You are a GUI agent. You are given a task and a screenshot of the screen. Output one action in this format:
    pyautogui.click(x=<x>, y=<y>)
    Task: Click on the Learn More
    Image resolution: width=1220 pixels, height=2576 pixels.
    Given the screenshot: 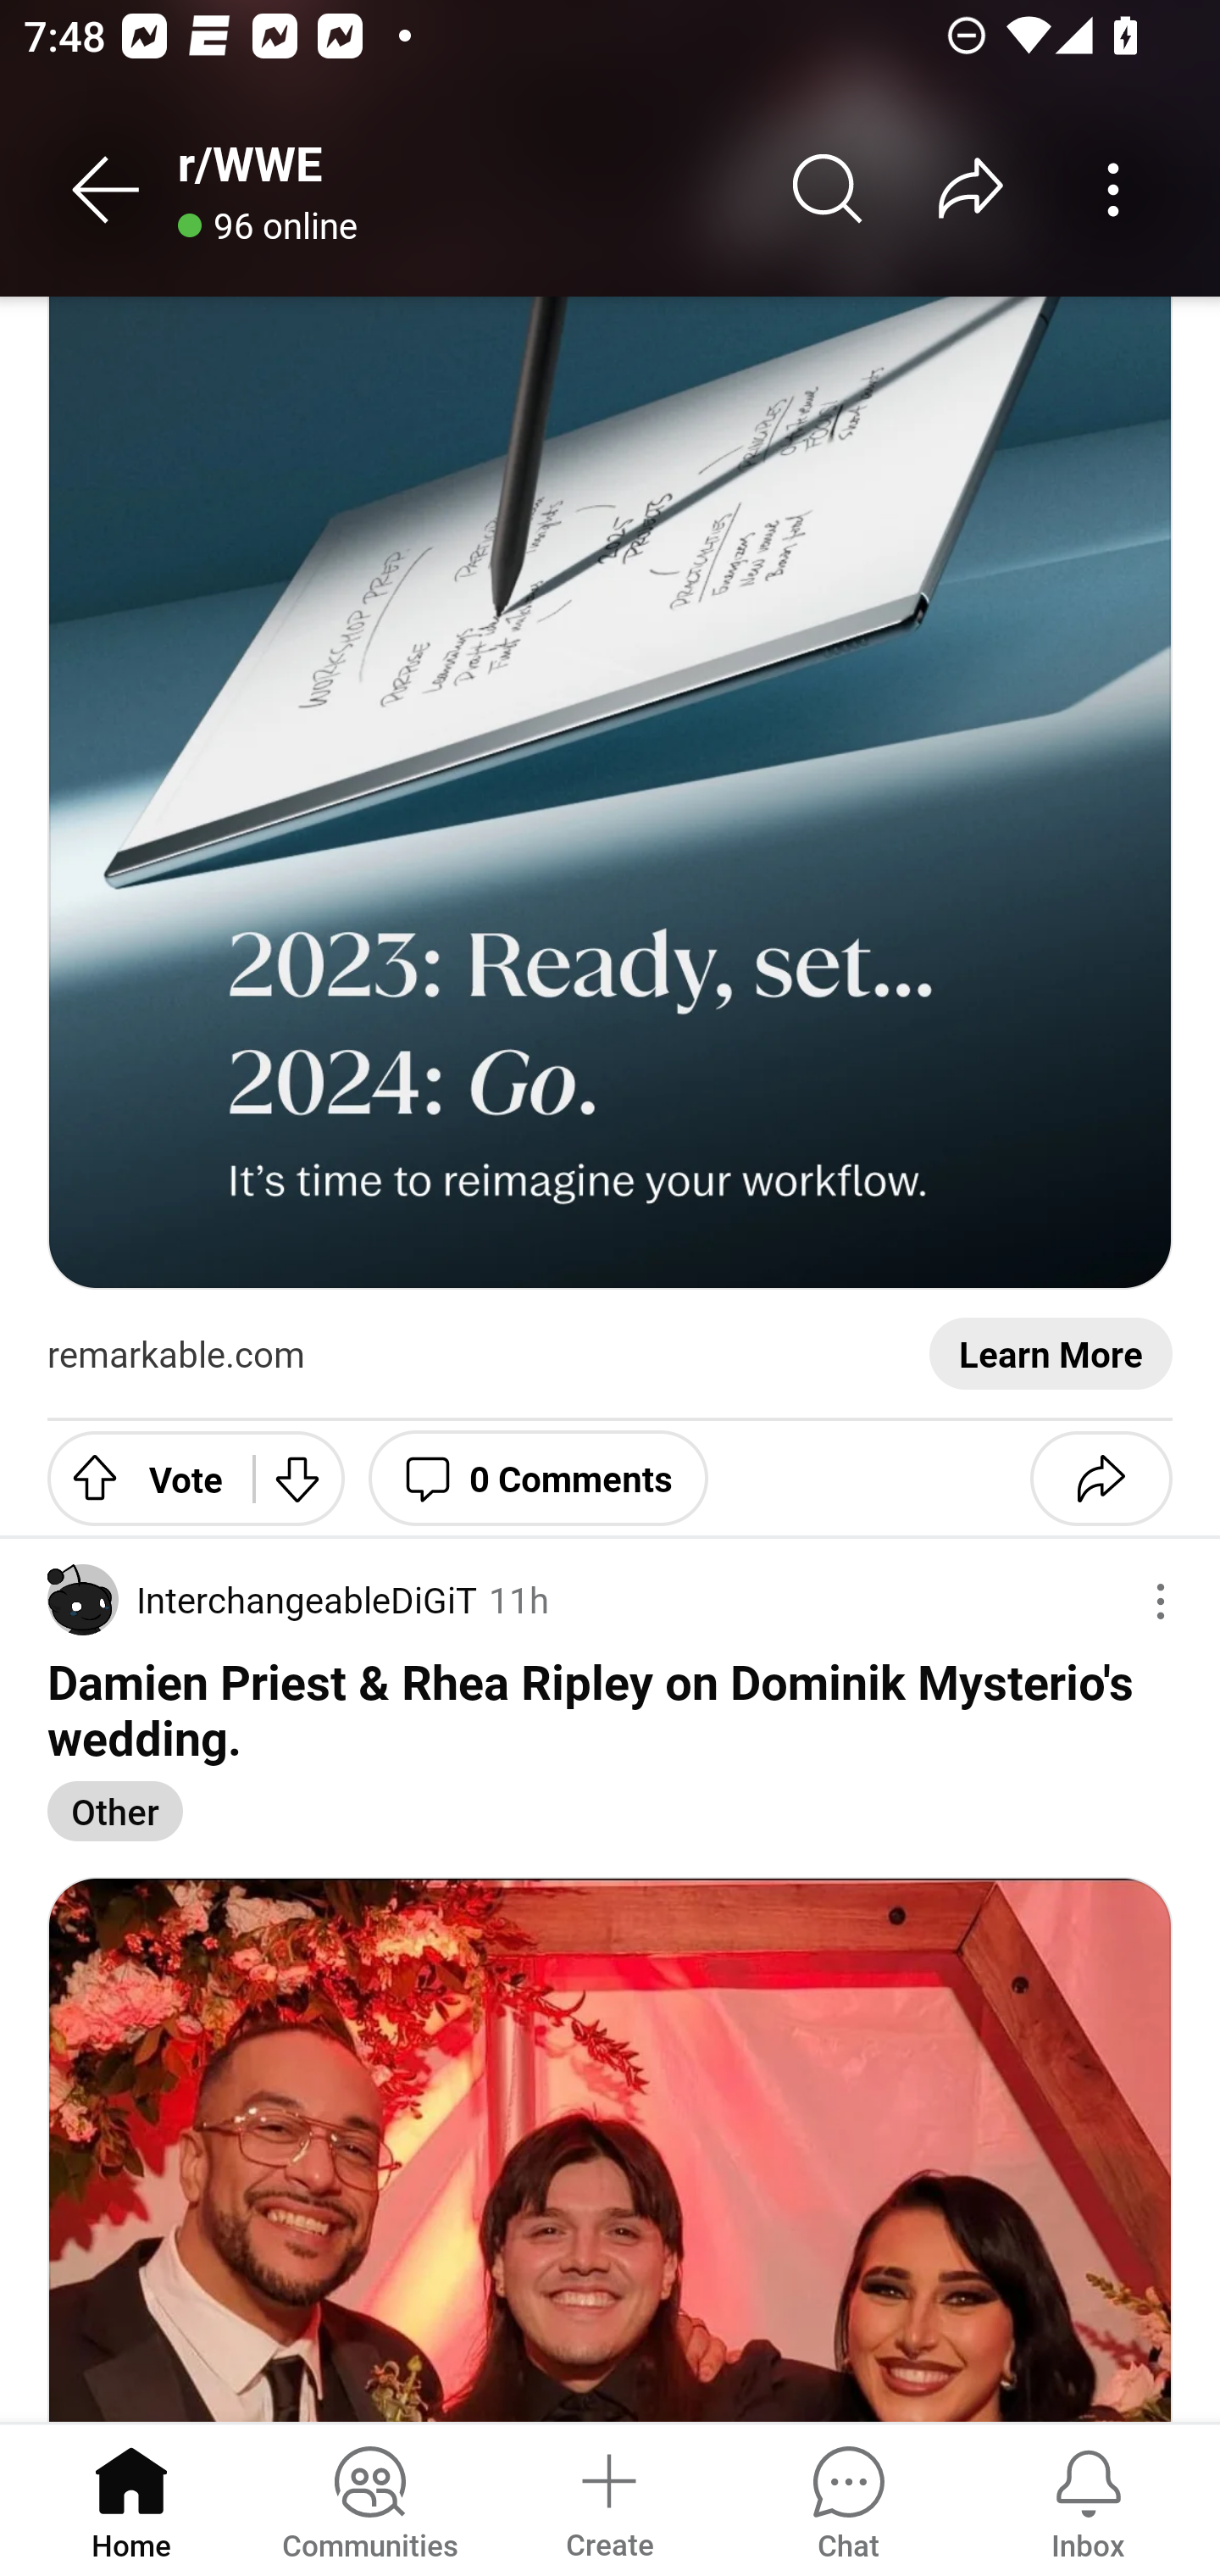 What is the action you would take?
    pyautogui.click(x=1051, y=1356)
    